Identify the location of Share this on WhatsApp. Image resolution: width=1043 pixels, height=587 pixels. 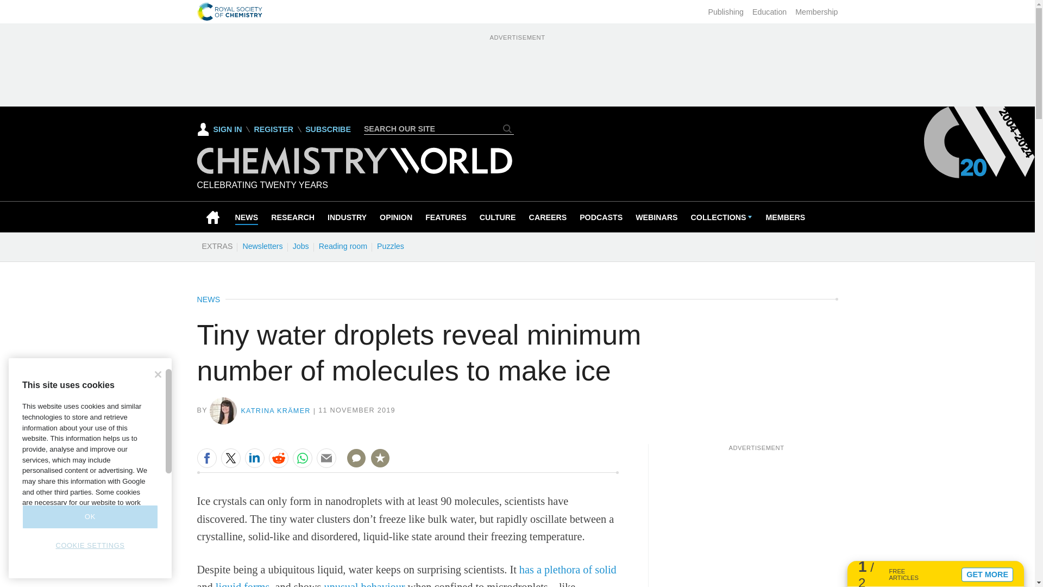
(302, 458).